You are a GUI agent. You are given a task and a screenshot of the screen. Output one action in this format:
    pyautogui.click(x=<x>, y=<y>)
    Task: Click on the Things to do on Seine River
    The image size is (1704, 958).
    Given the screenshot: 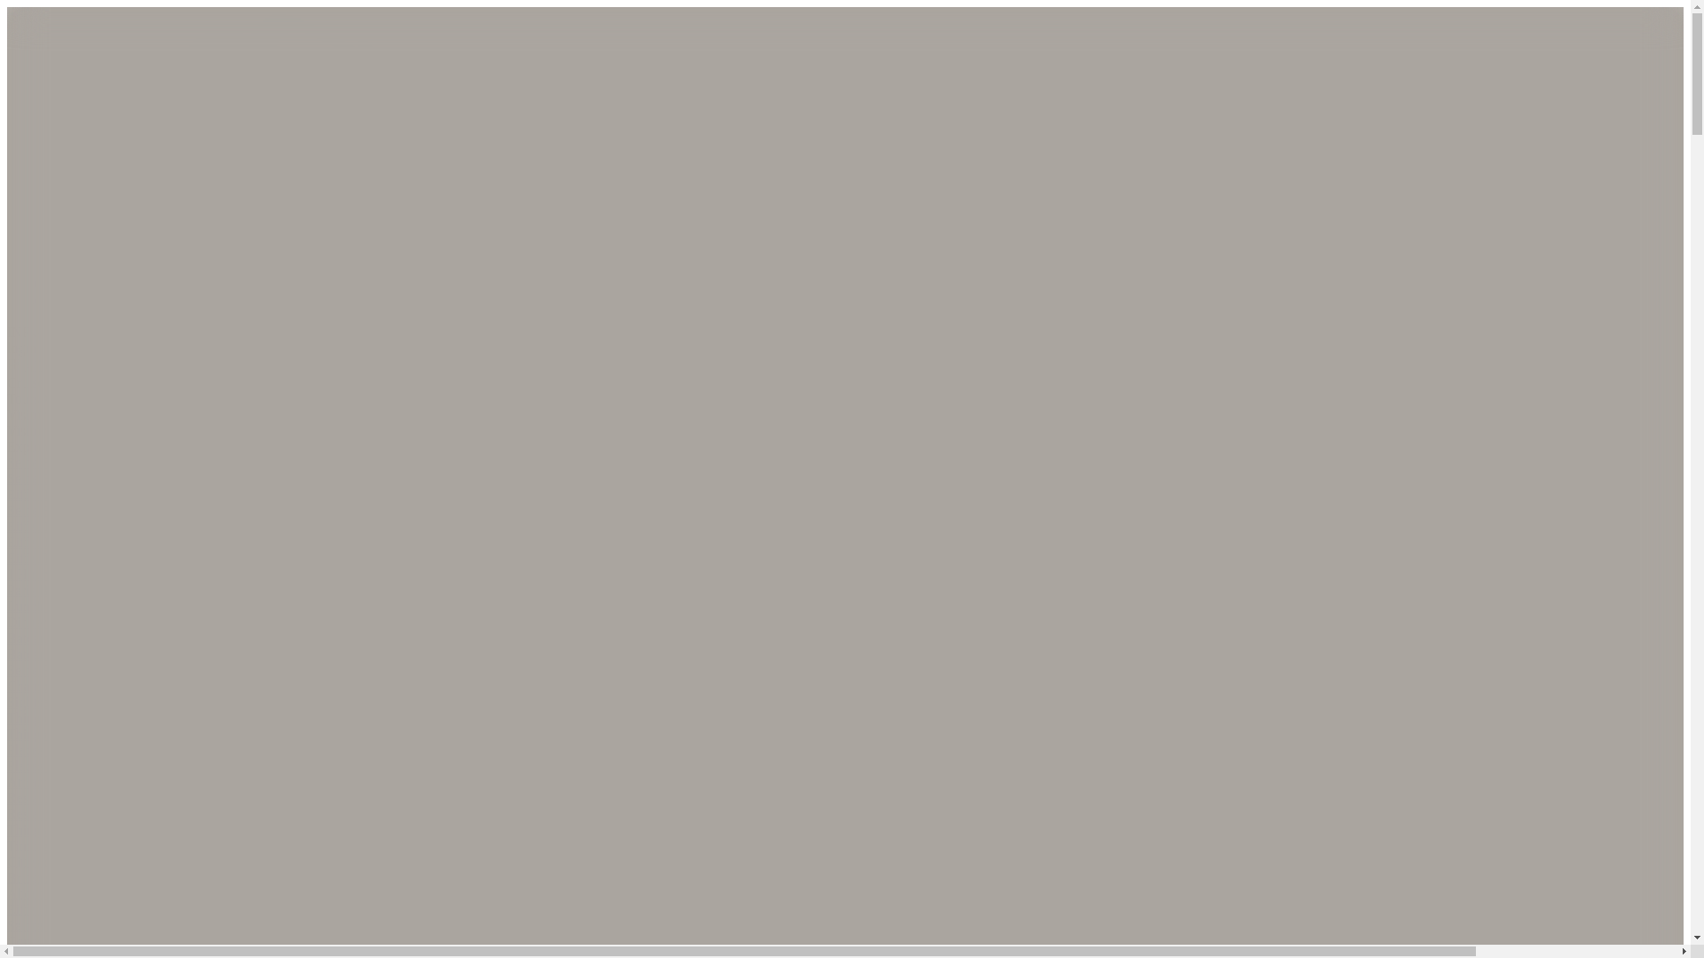 What is the action you would take?
    pyautogui.click(x=87, y=718)
    